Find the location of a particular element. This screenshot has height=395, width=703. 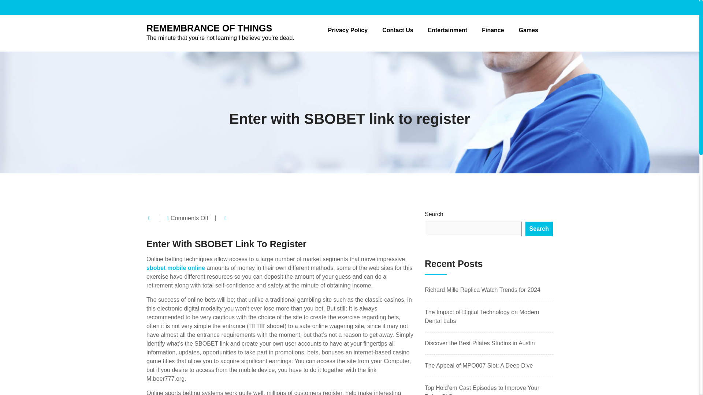

Discover the Best Pilates Studios in Austin is located at coordinates (480, 343).